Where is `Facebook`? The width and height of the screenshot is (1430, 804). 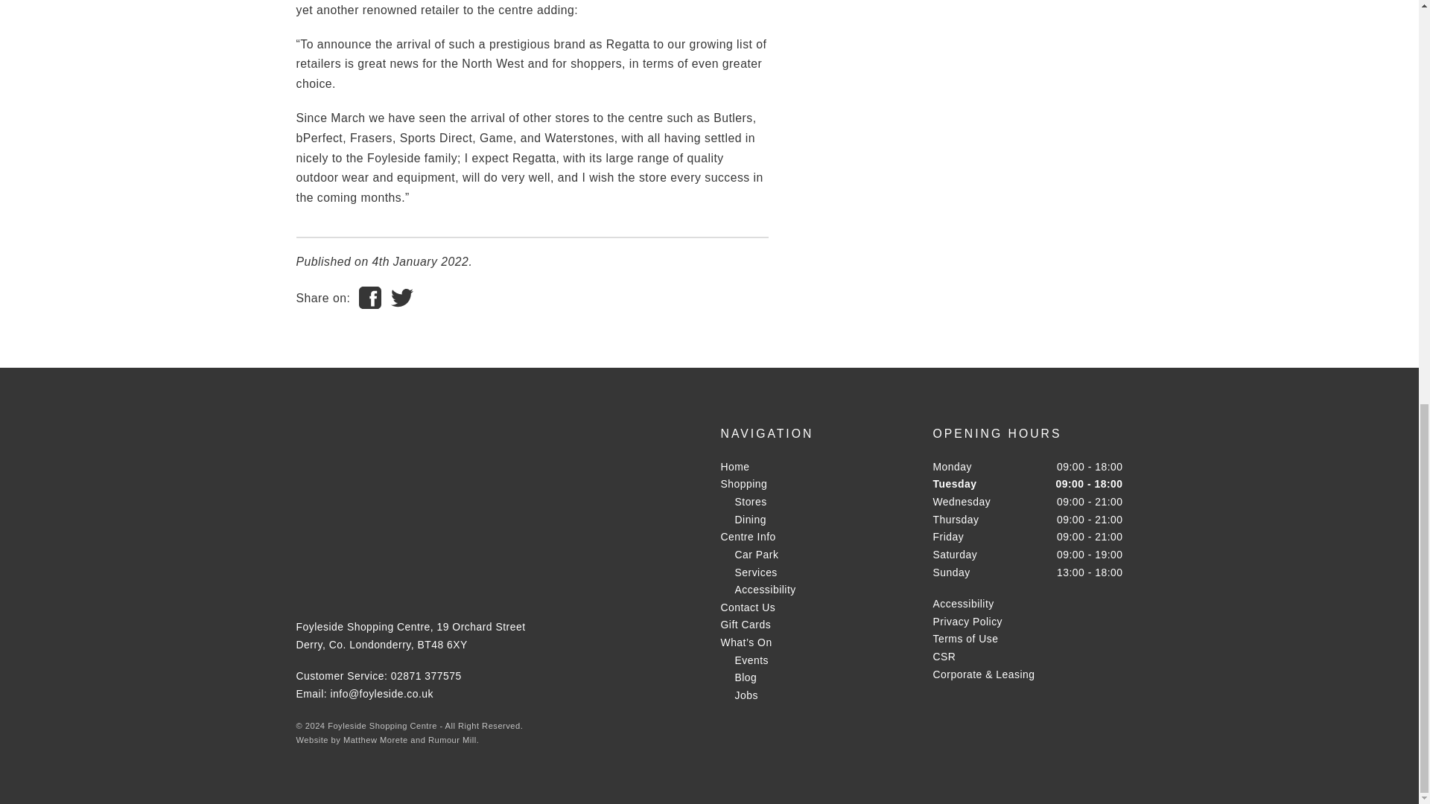
Facebook is located at coordinates (309, 578).